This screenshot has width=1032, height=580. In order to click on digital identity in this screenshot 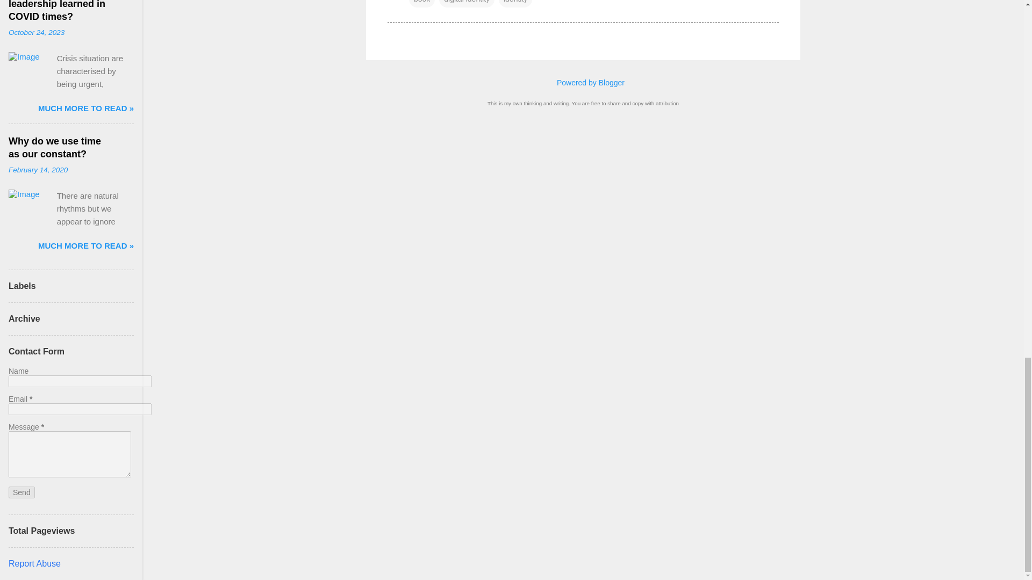, I will do `click(467, 4)`.